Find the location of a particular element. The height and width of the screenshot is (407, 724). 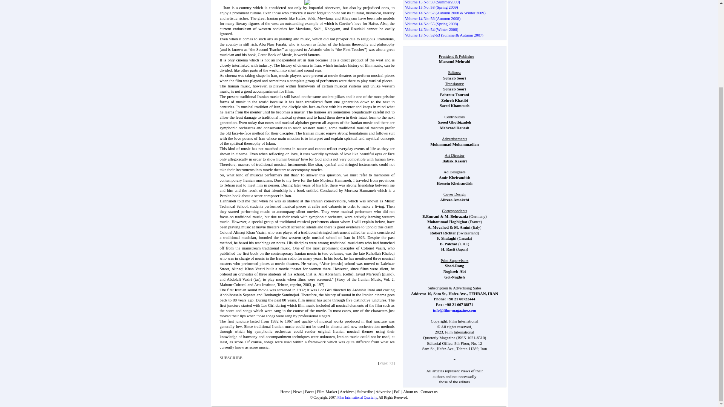

News is located at coordinates (297, 392).